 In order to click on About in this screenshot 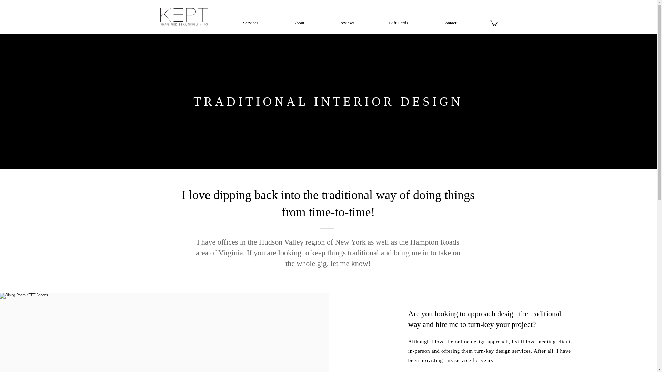, I will do `click(299, 23)`.